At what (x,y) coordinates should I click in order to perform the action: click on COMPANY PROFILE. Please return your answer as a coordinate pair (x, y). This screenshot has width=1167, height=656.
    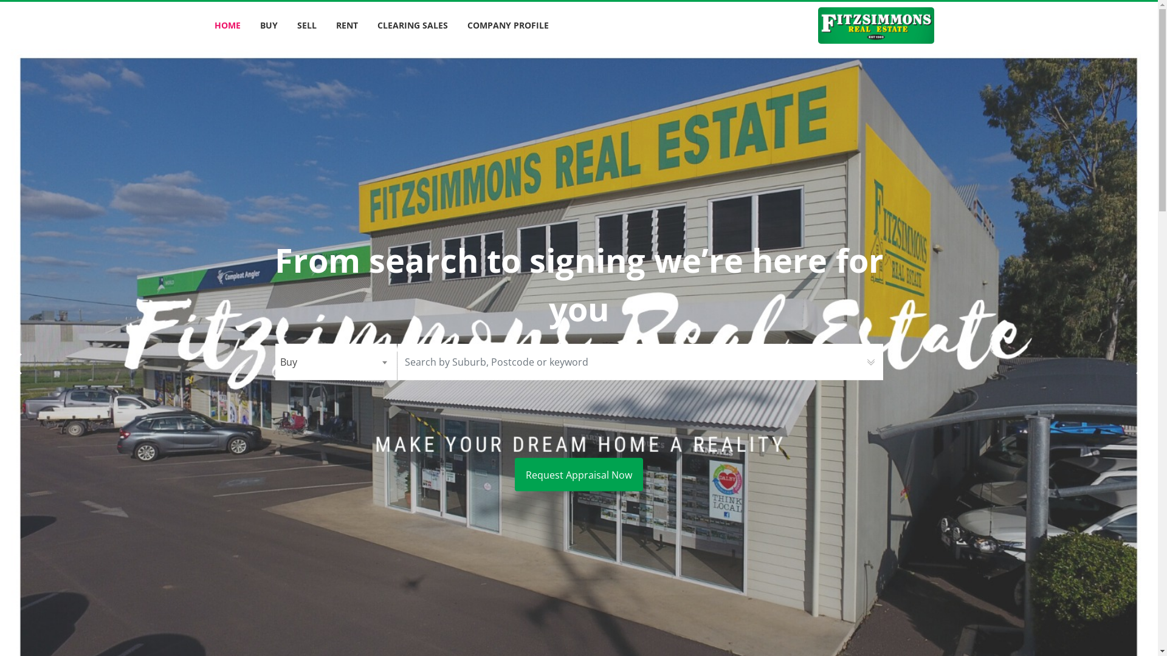
    Looking at the image, I should click on (508, 26).